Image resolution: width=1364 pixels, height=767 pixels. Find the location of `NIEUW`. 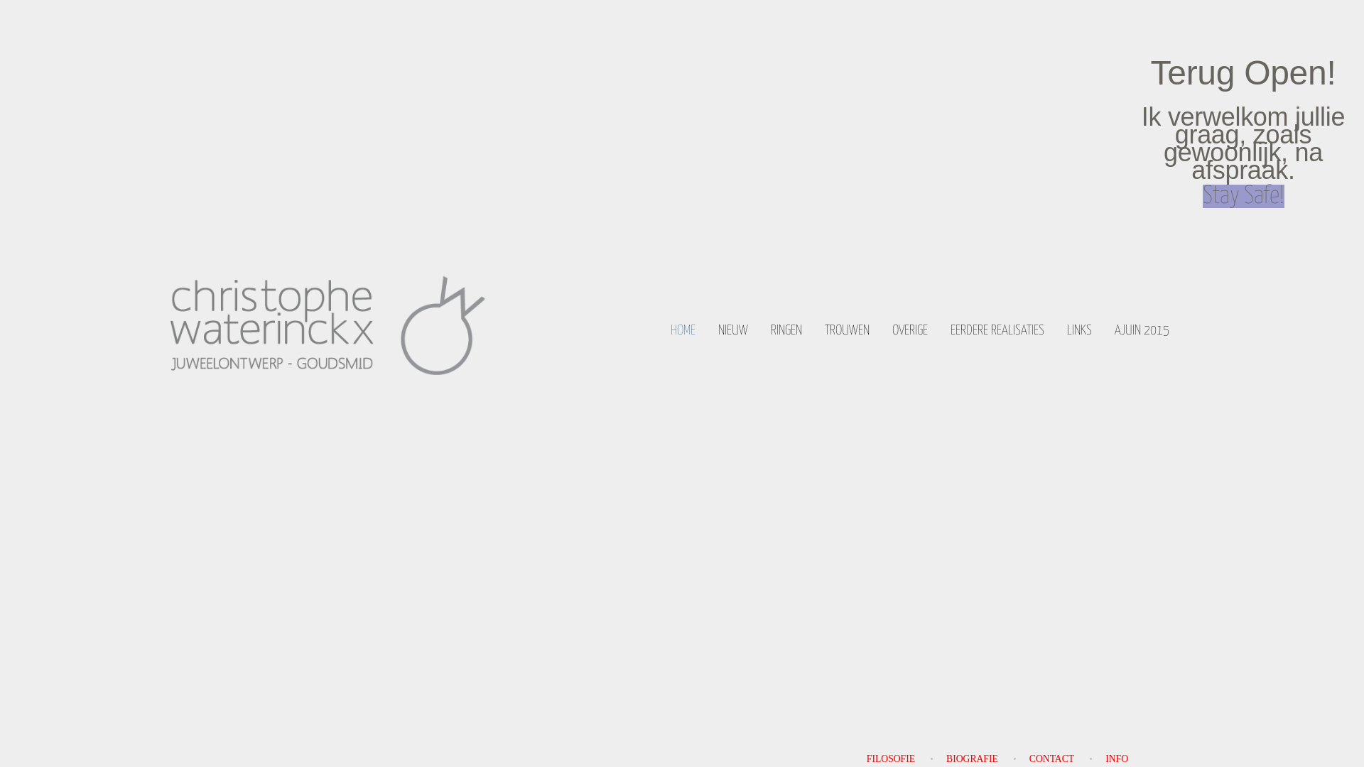

NIEUW is located at coordinates (740, 332).